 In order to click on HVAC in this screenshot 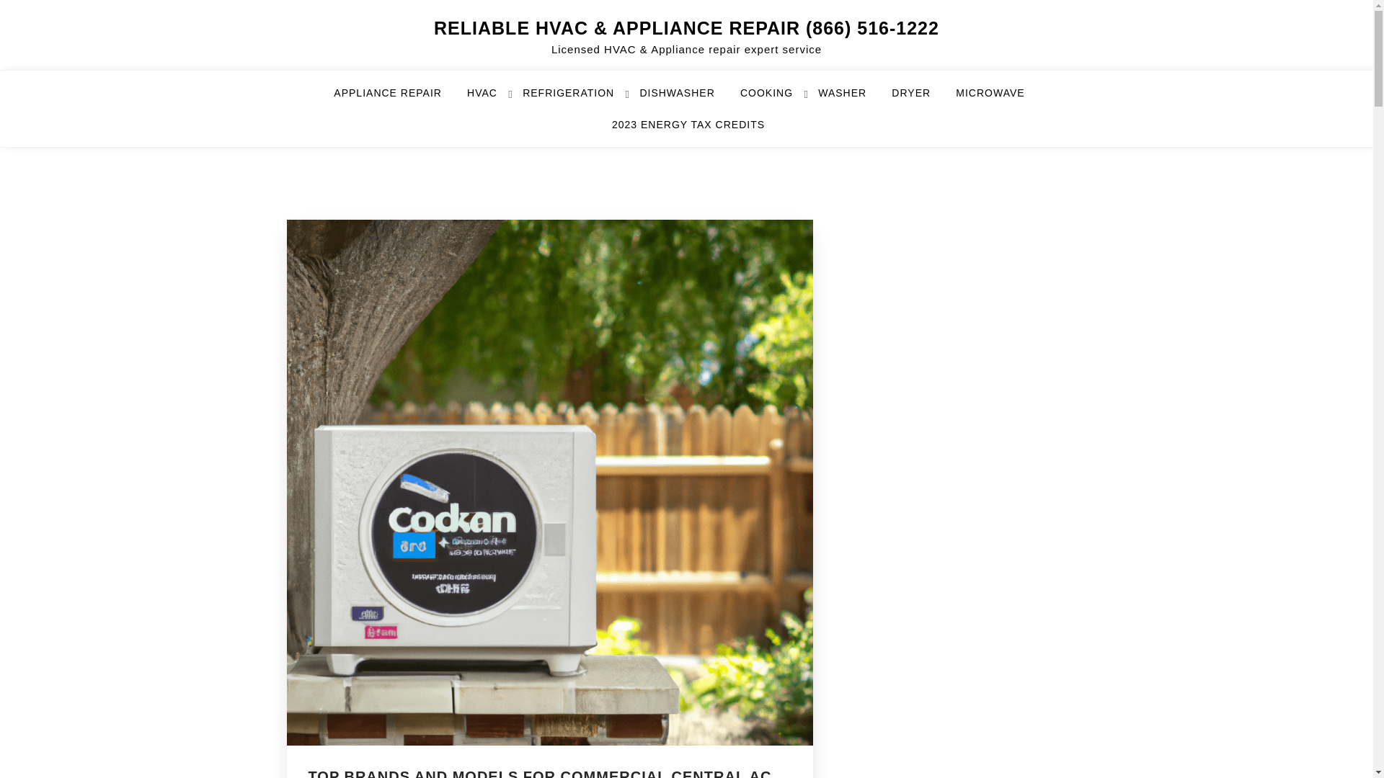, I will do `click(491, 99)`.